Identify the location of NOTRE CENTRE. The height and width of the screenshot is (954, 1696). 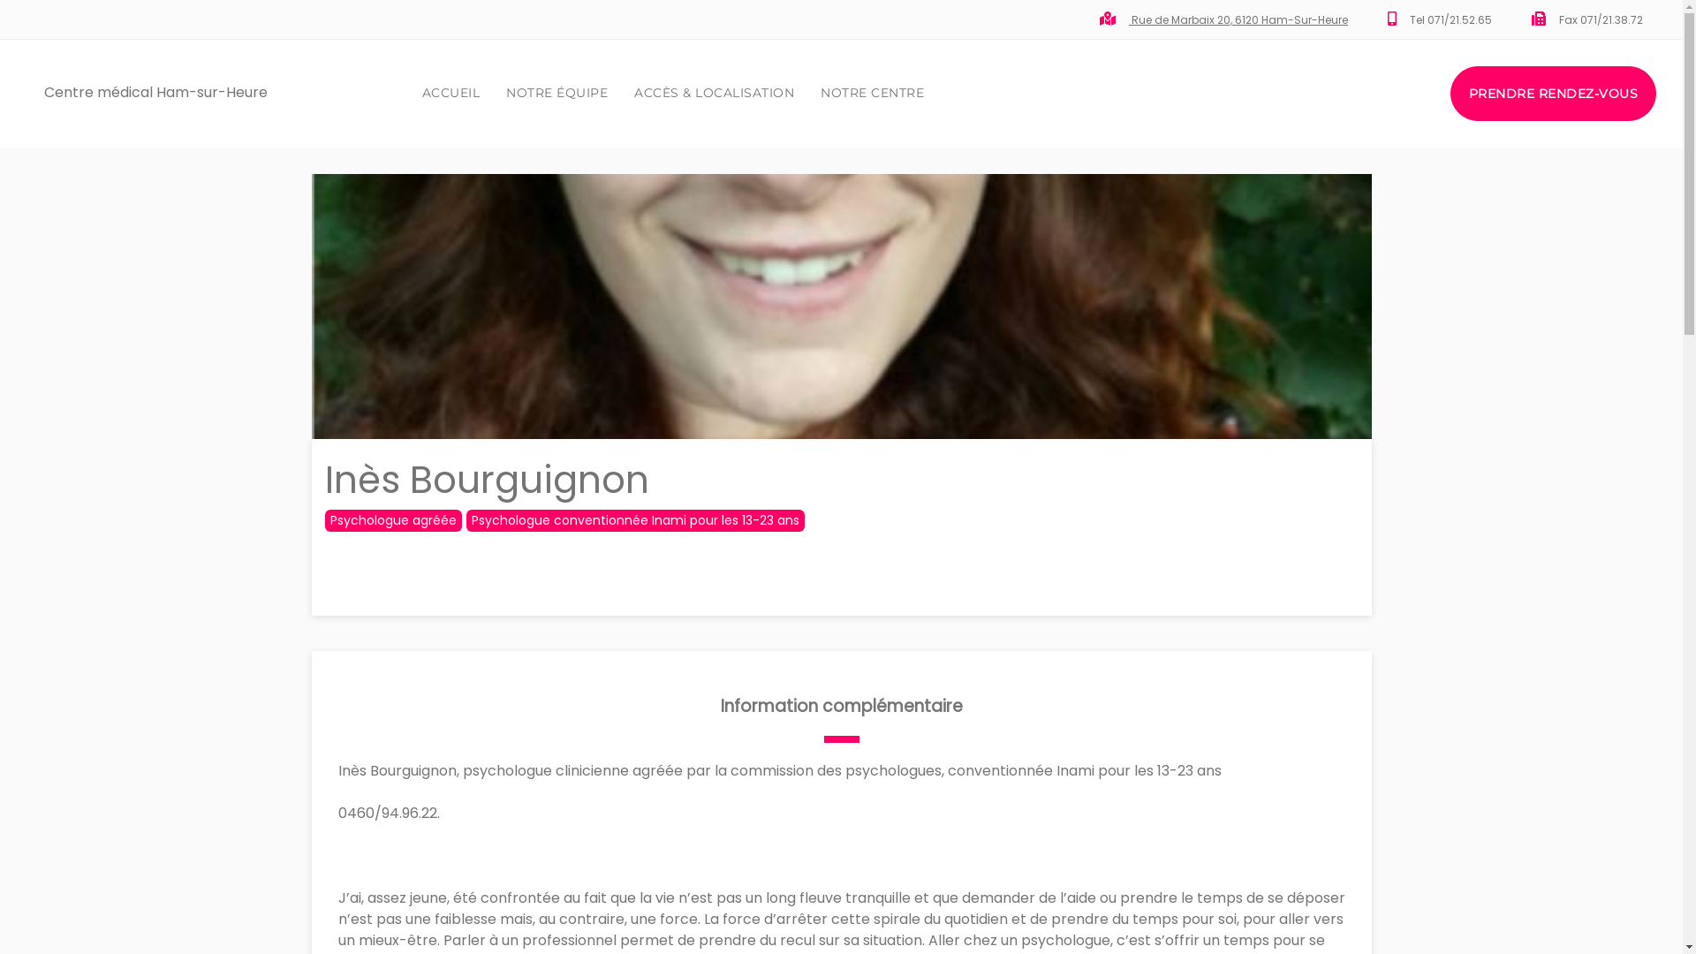
(873, 93).